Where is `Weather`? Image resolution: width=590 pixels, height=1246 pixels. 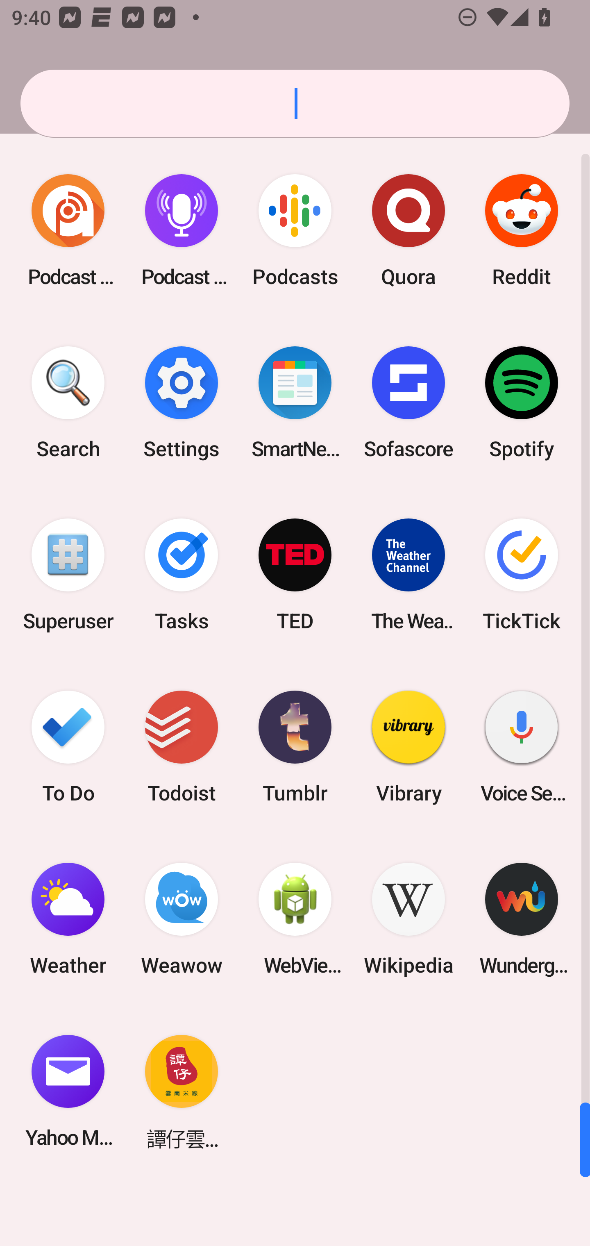 Weather is located at coordinates (68, 919).